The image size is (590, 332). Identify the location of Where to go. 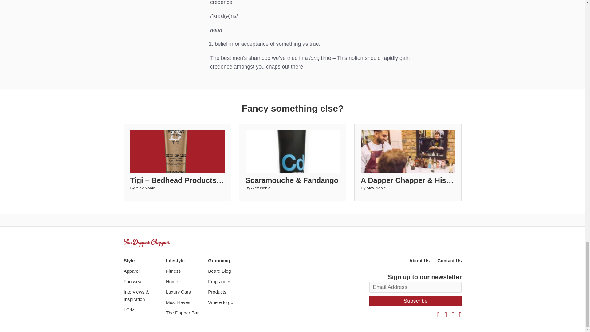
(227, 302).